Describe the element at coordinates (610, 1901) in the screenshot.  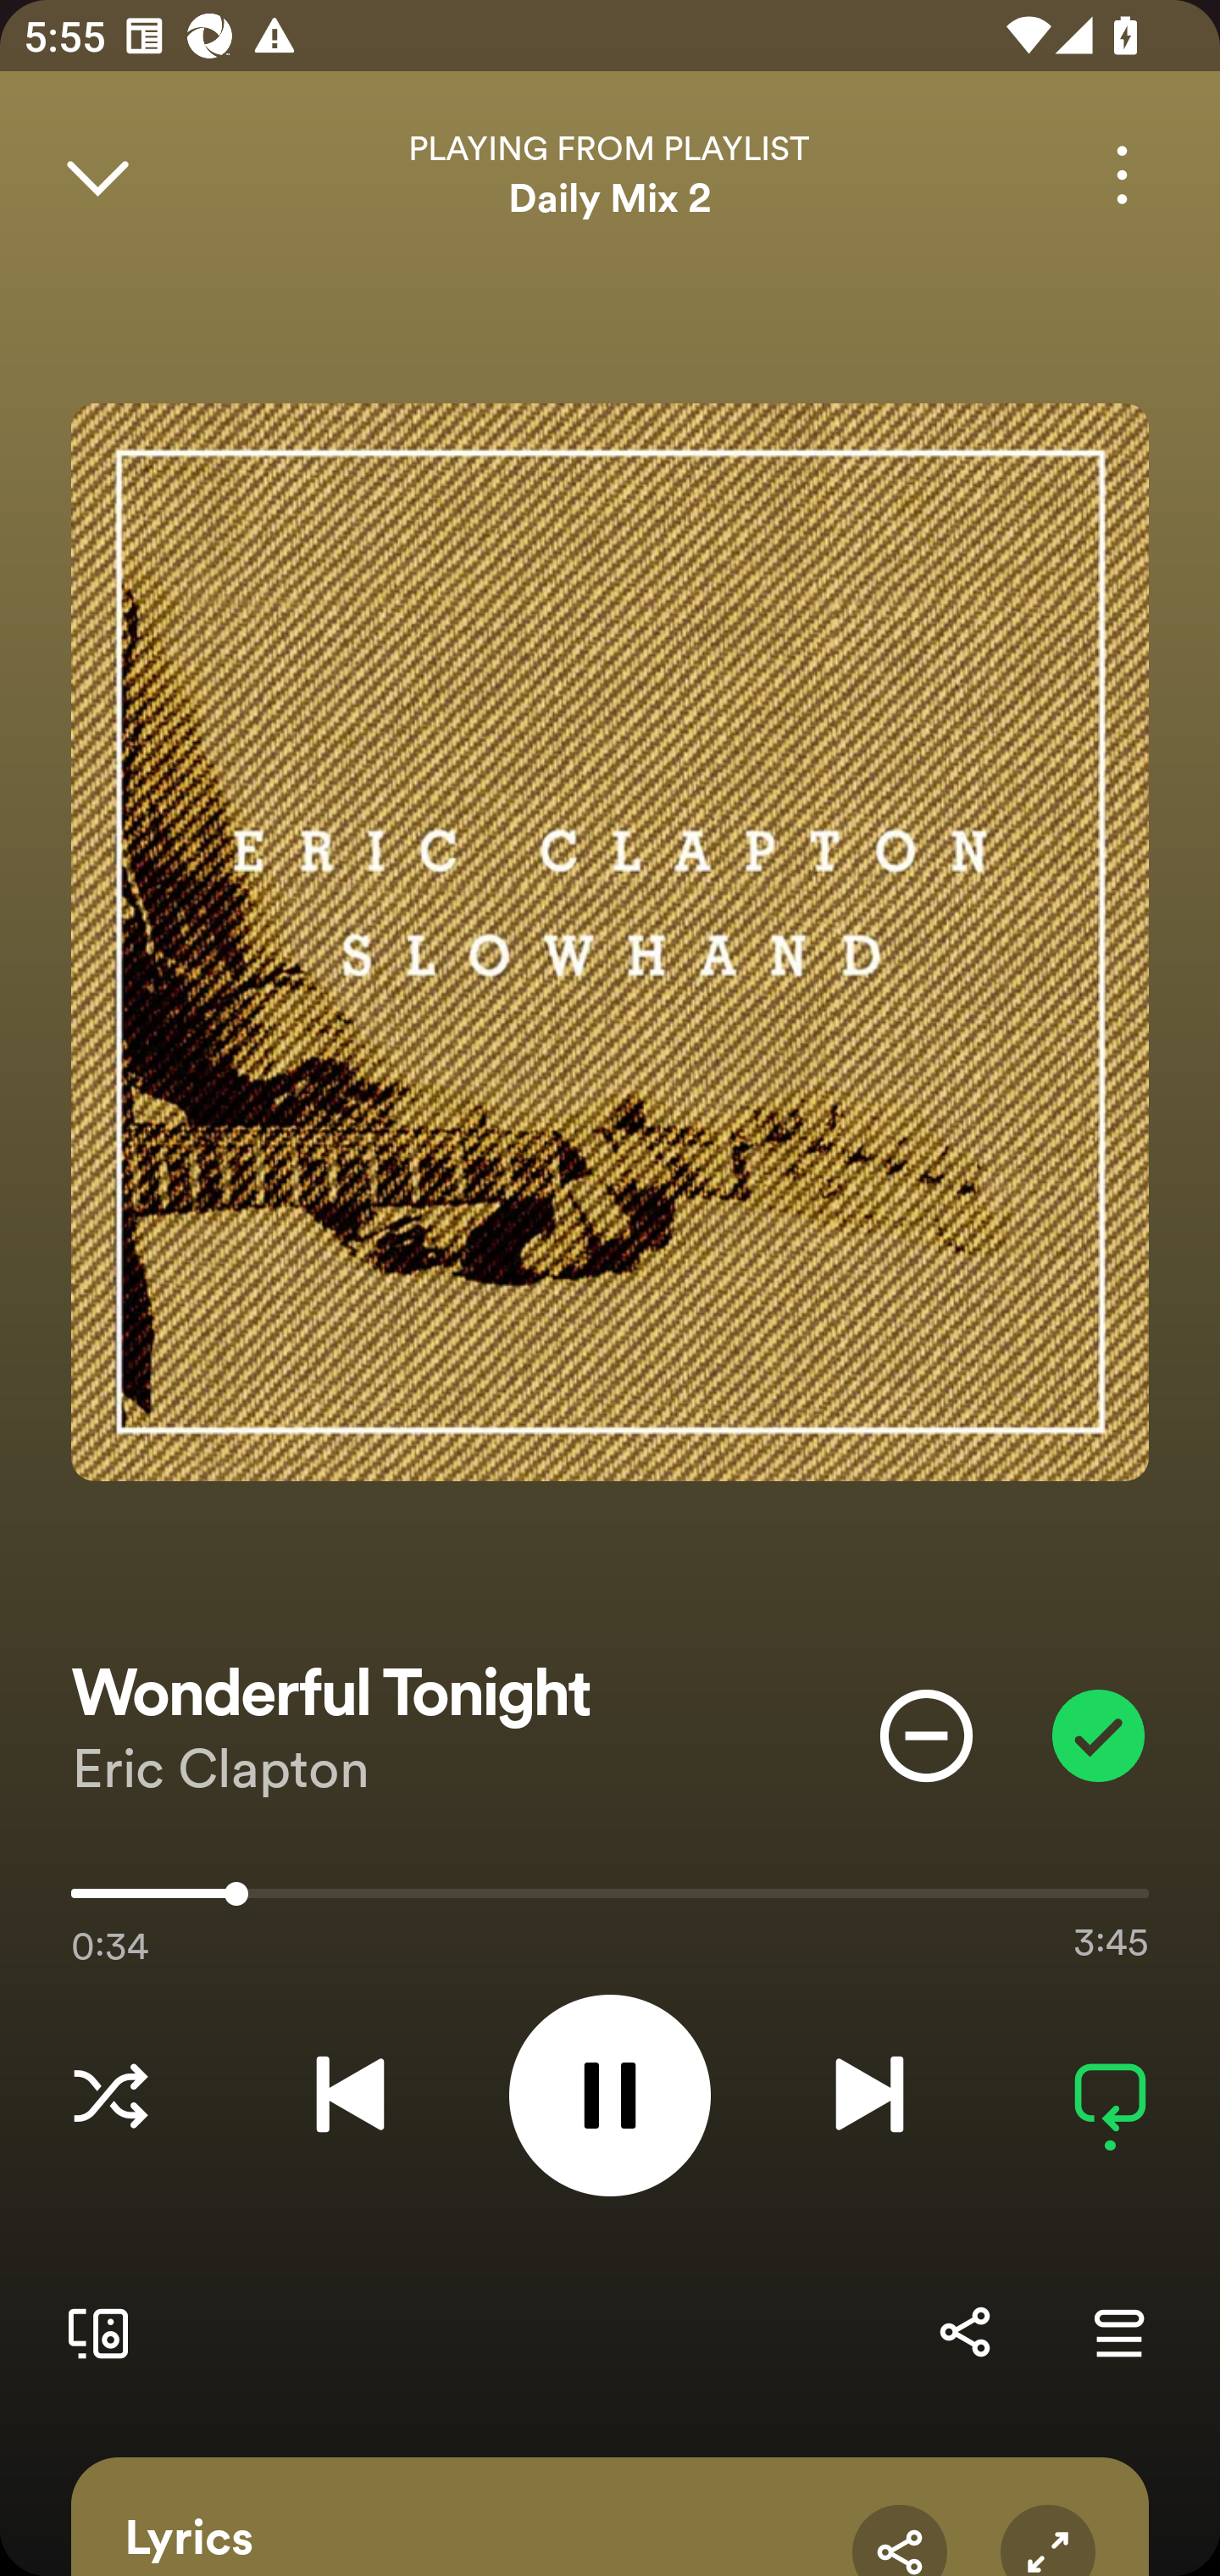
I see `0:34 3:45 34113.0 Use volume keys to adjust` at that location.